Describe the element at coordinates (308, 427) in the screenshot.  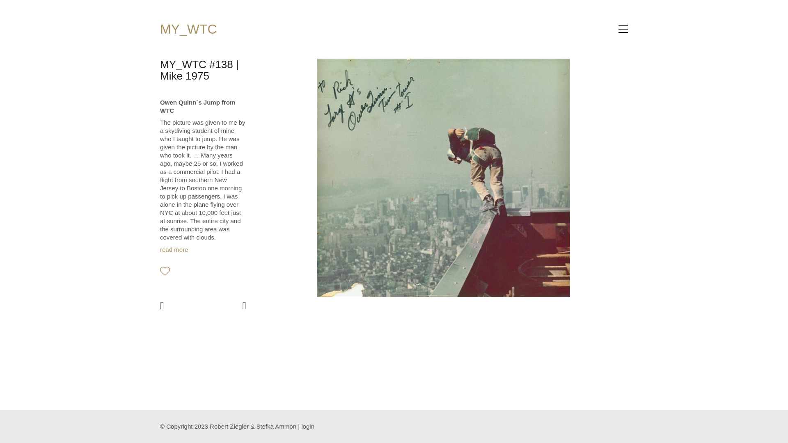
I see `login` at that location.